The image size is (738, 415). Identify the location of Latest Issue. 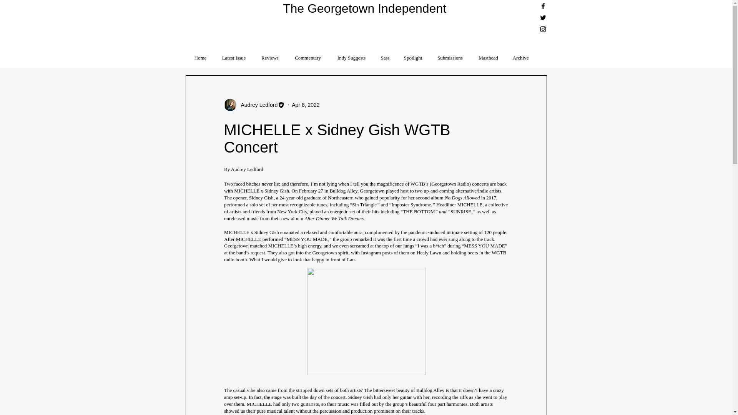
(234, 54).